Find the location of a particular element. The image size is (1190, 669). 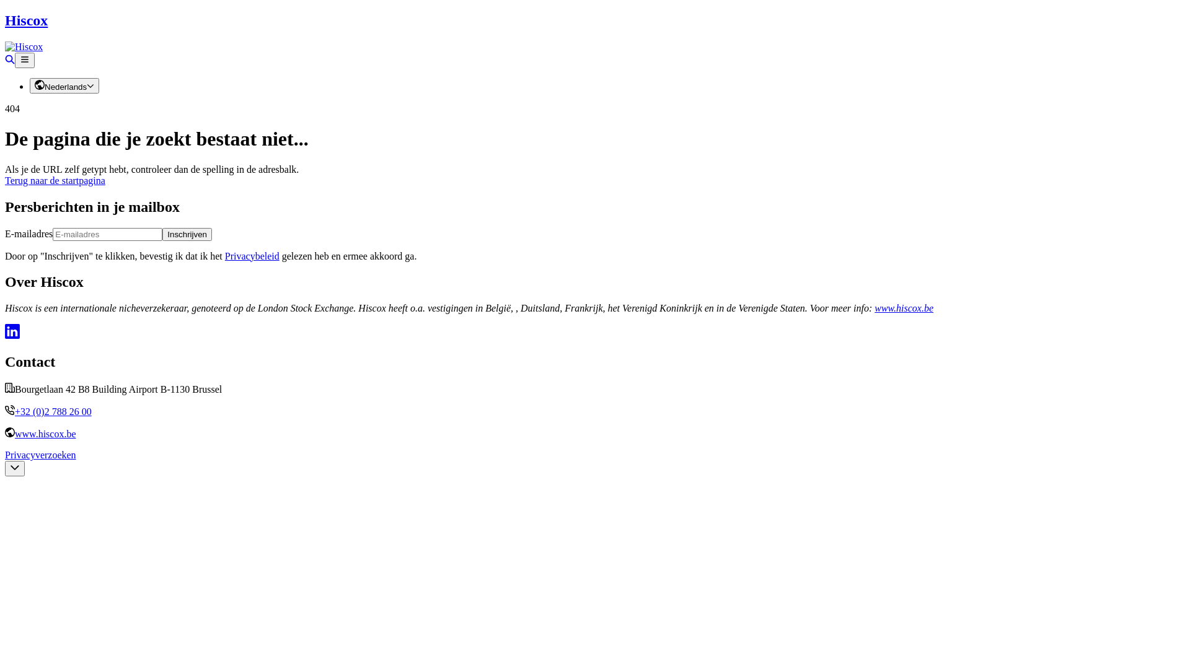

Hiscox is located at coordinates (595, 32).